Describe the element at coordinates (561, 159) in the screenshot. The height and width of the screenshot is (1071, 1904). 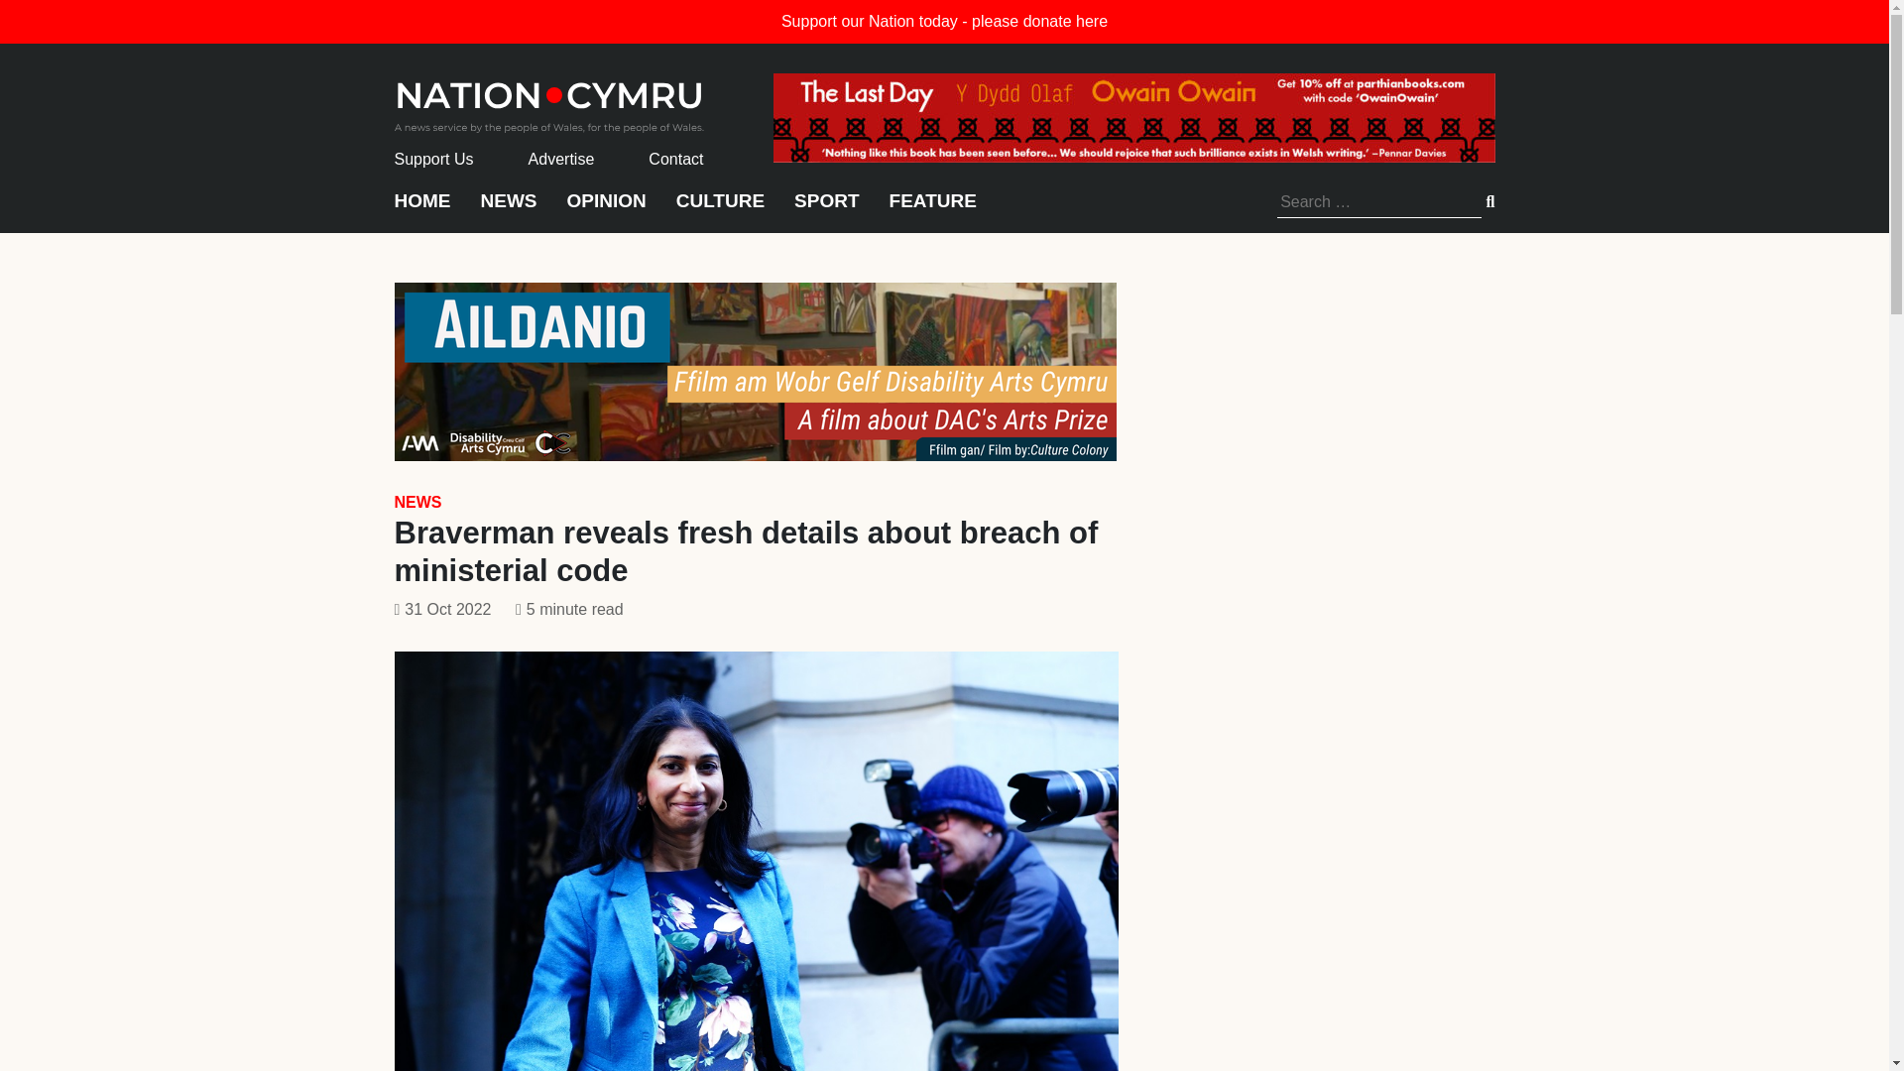
I see `Advertise` at that location.